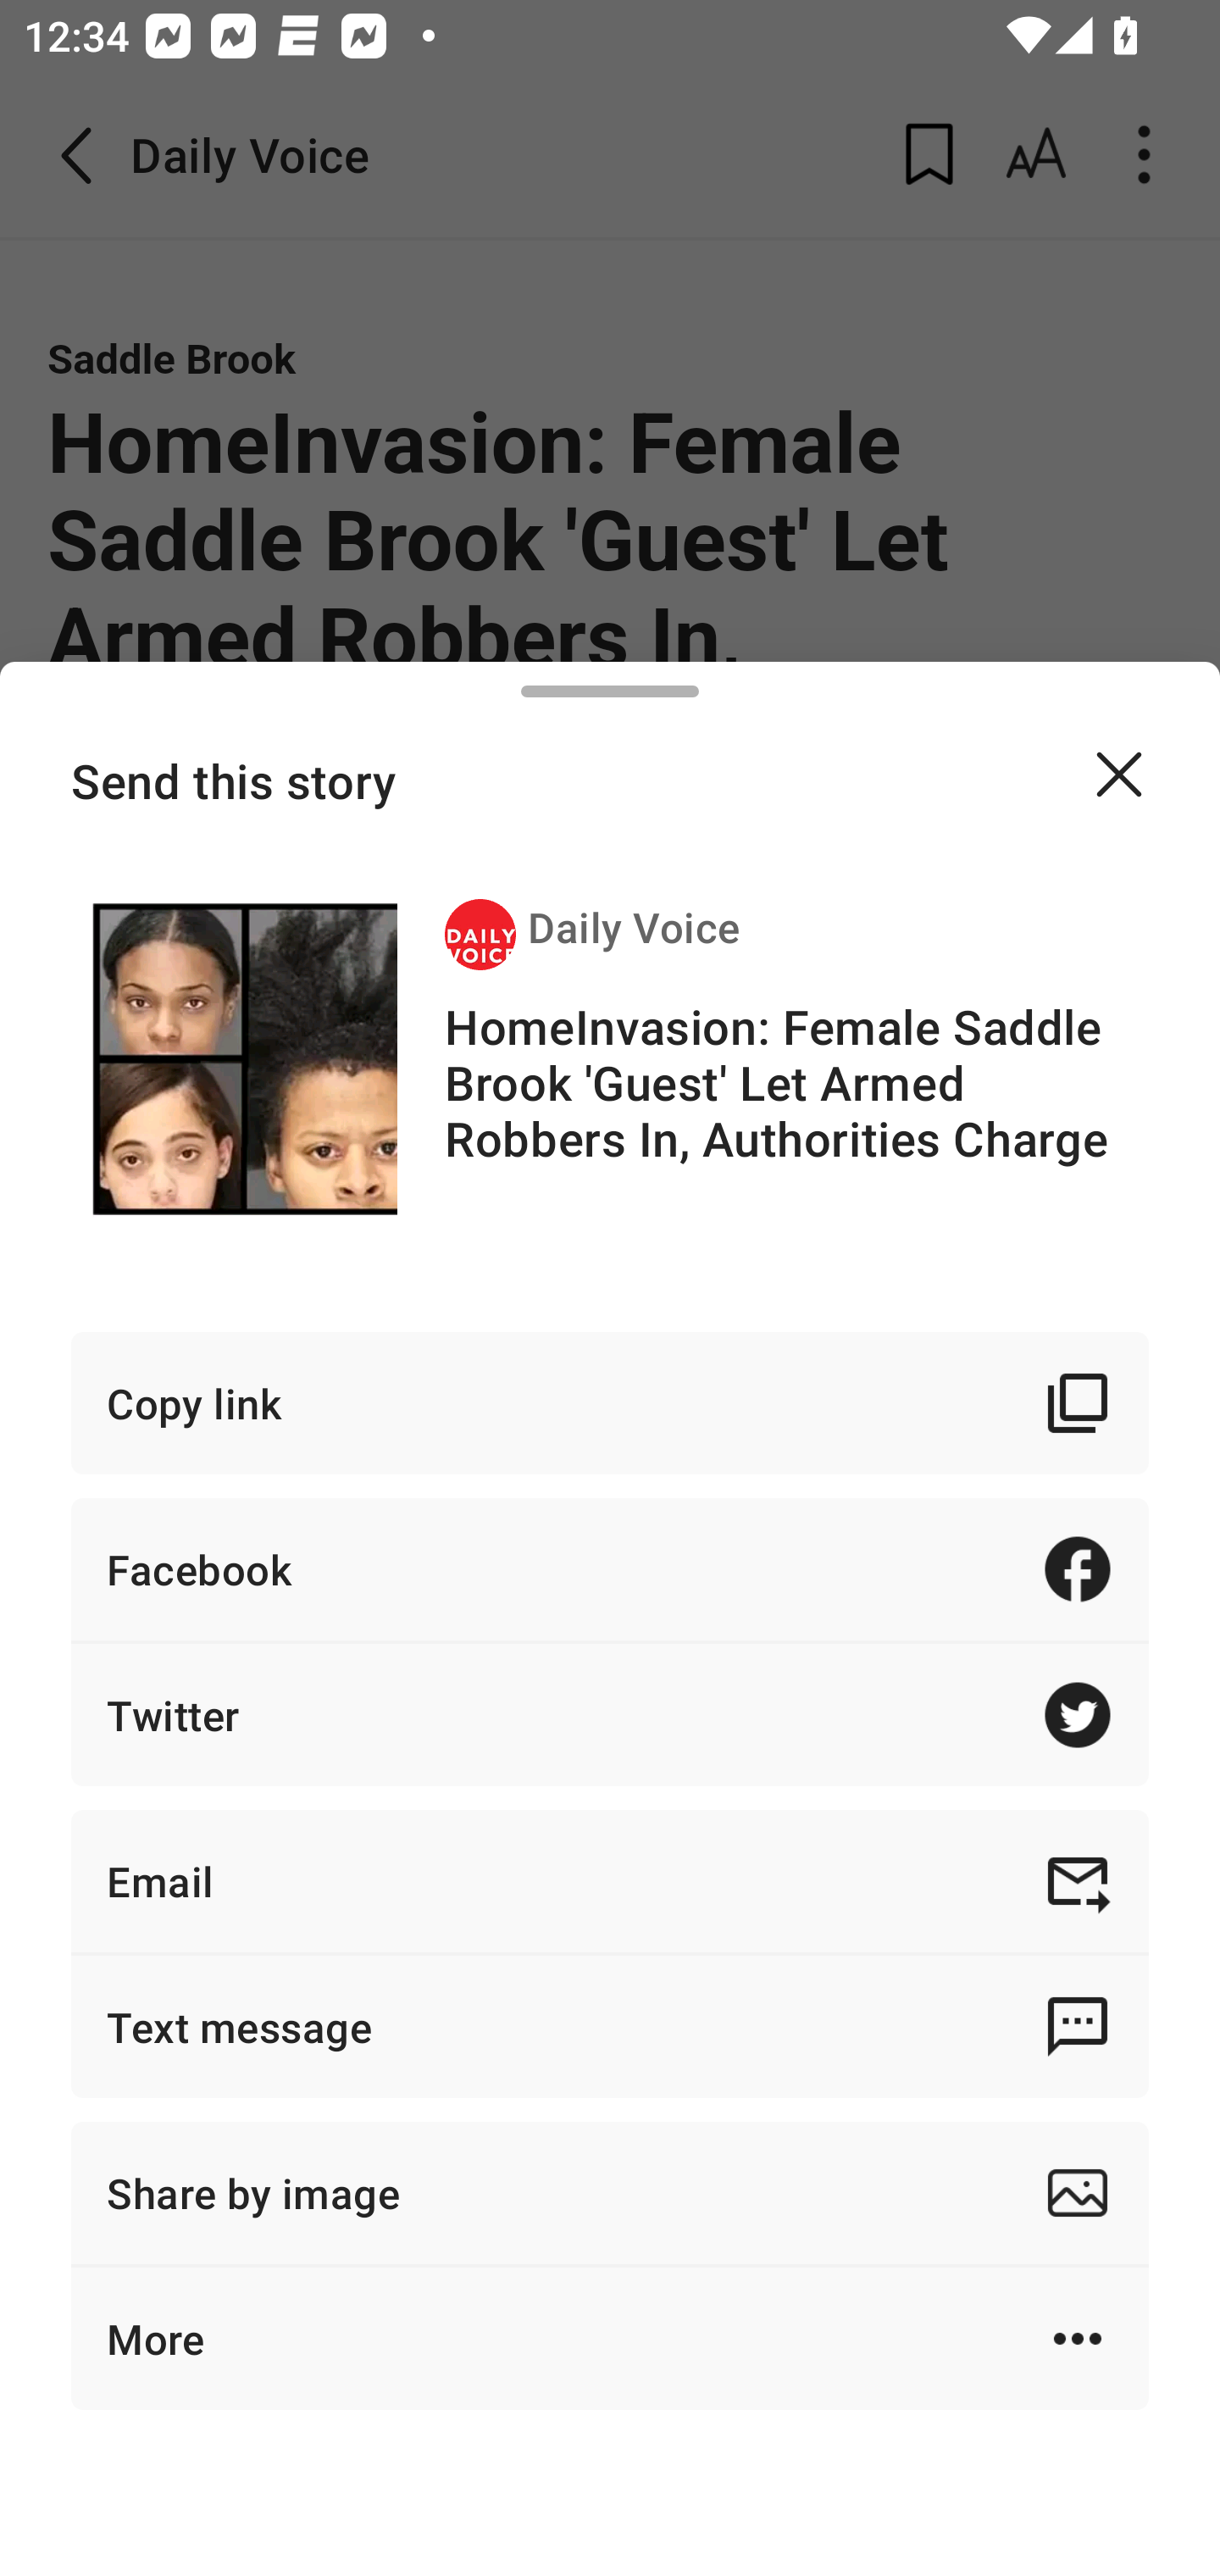  I want to click on Email, so click(610, 1881).